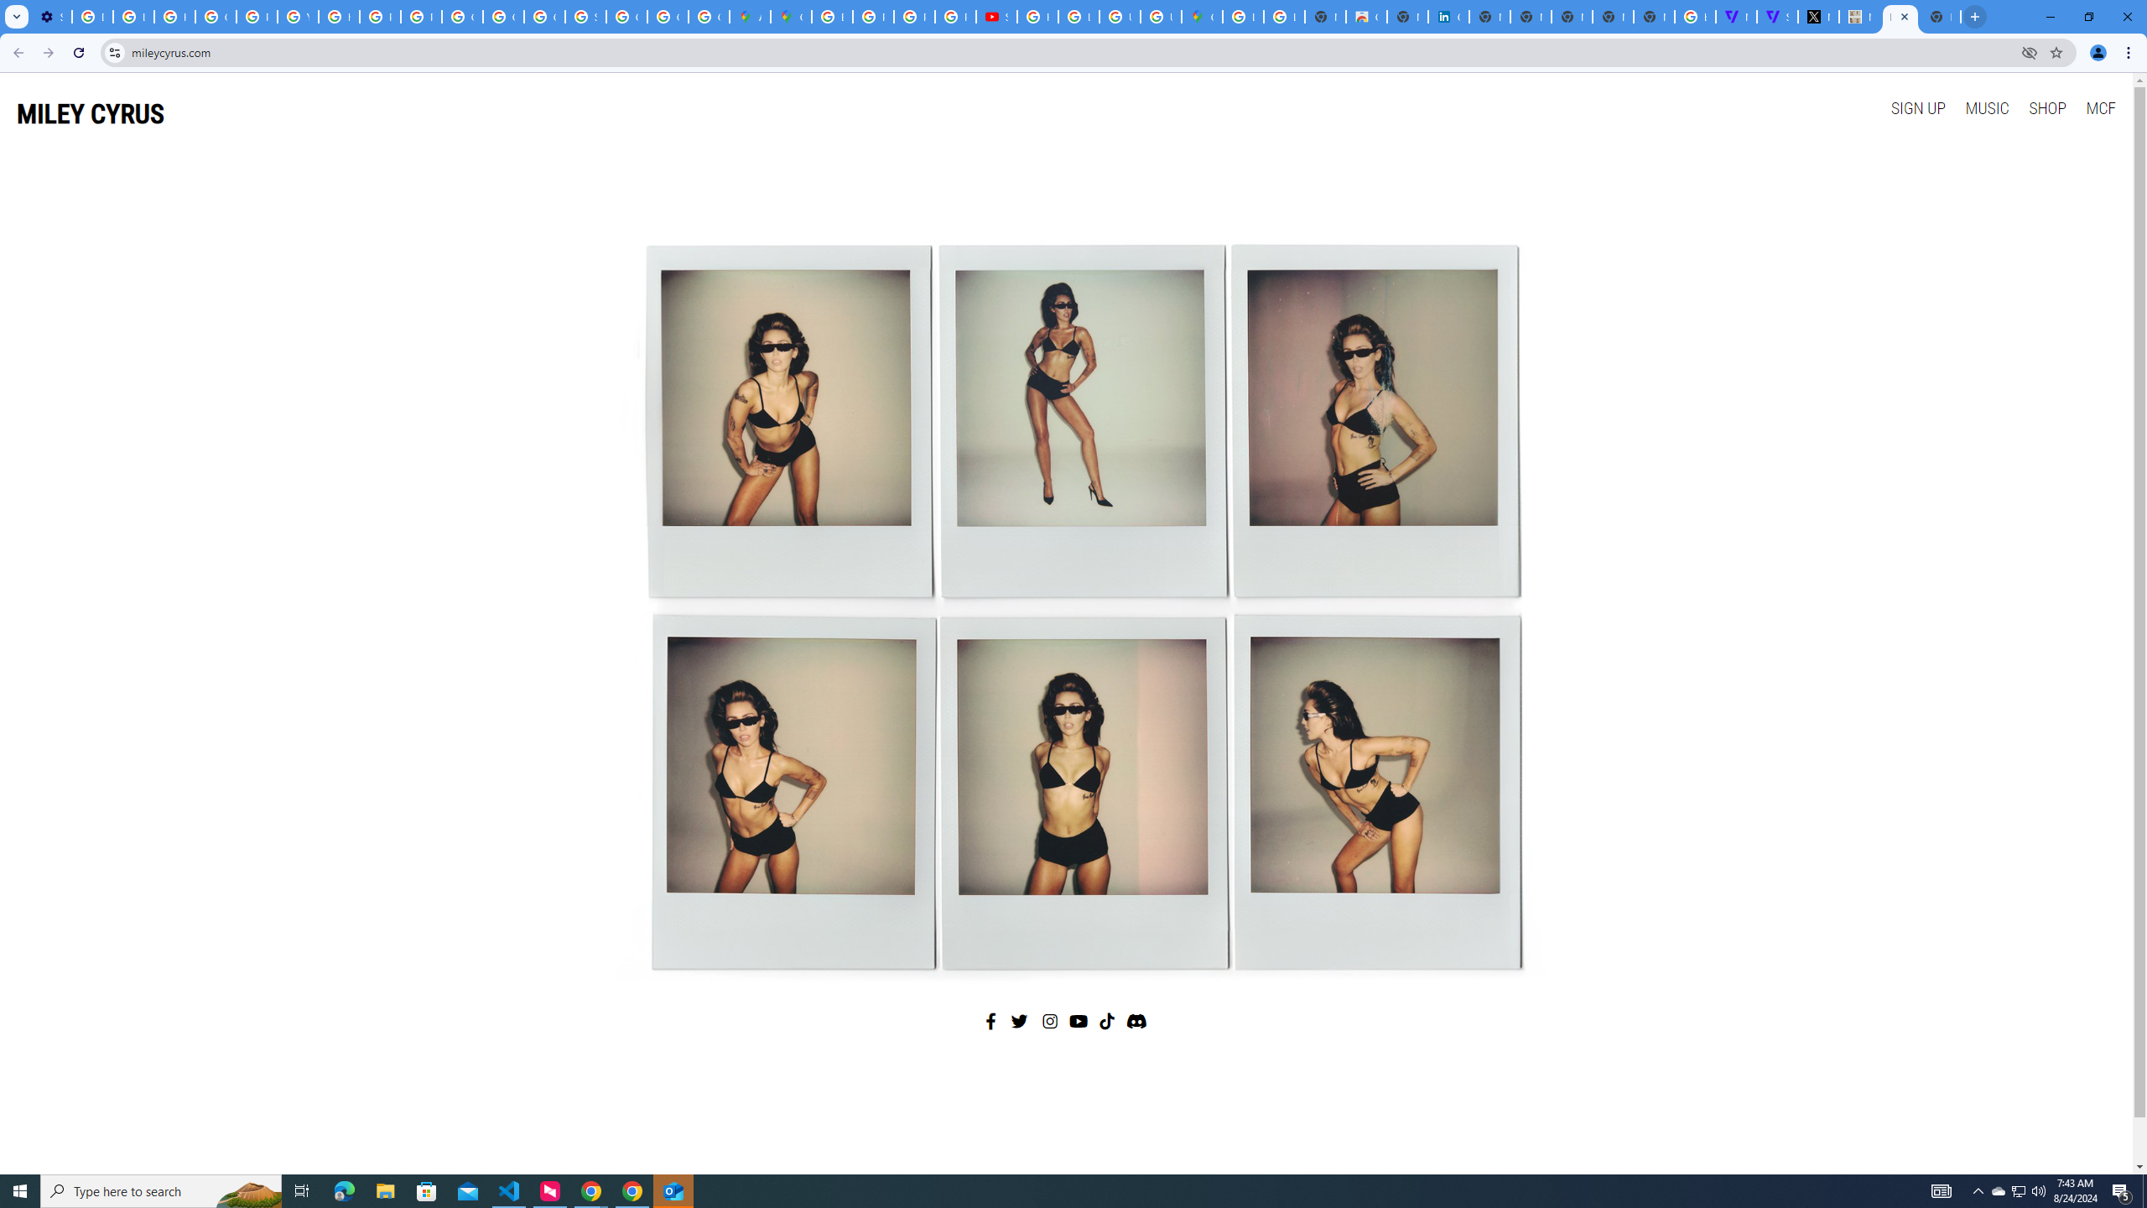 The image size is (2147, 1208). I want to click on Learn how to find your photos - Google Photos Help, so click(133, 17).